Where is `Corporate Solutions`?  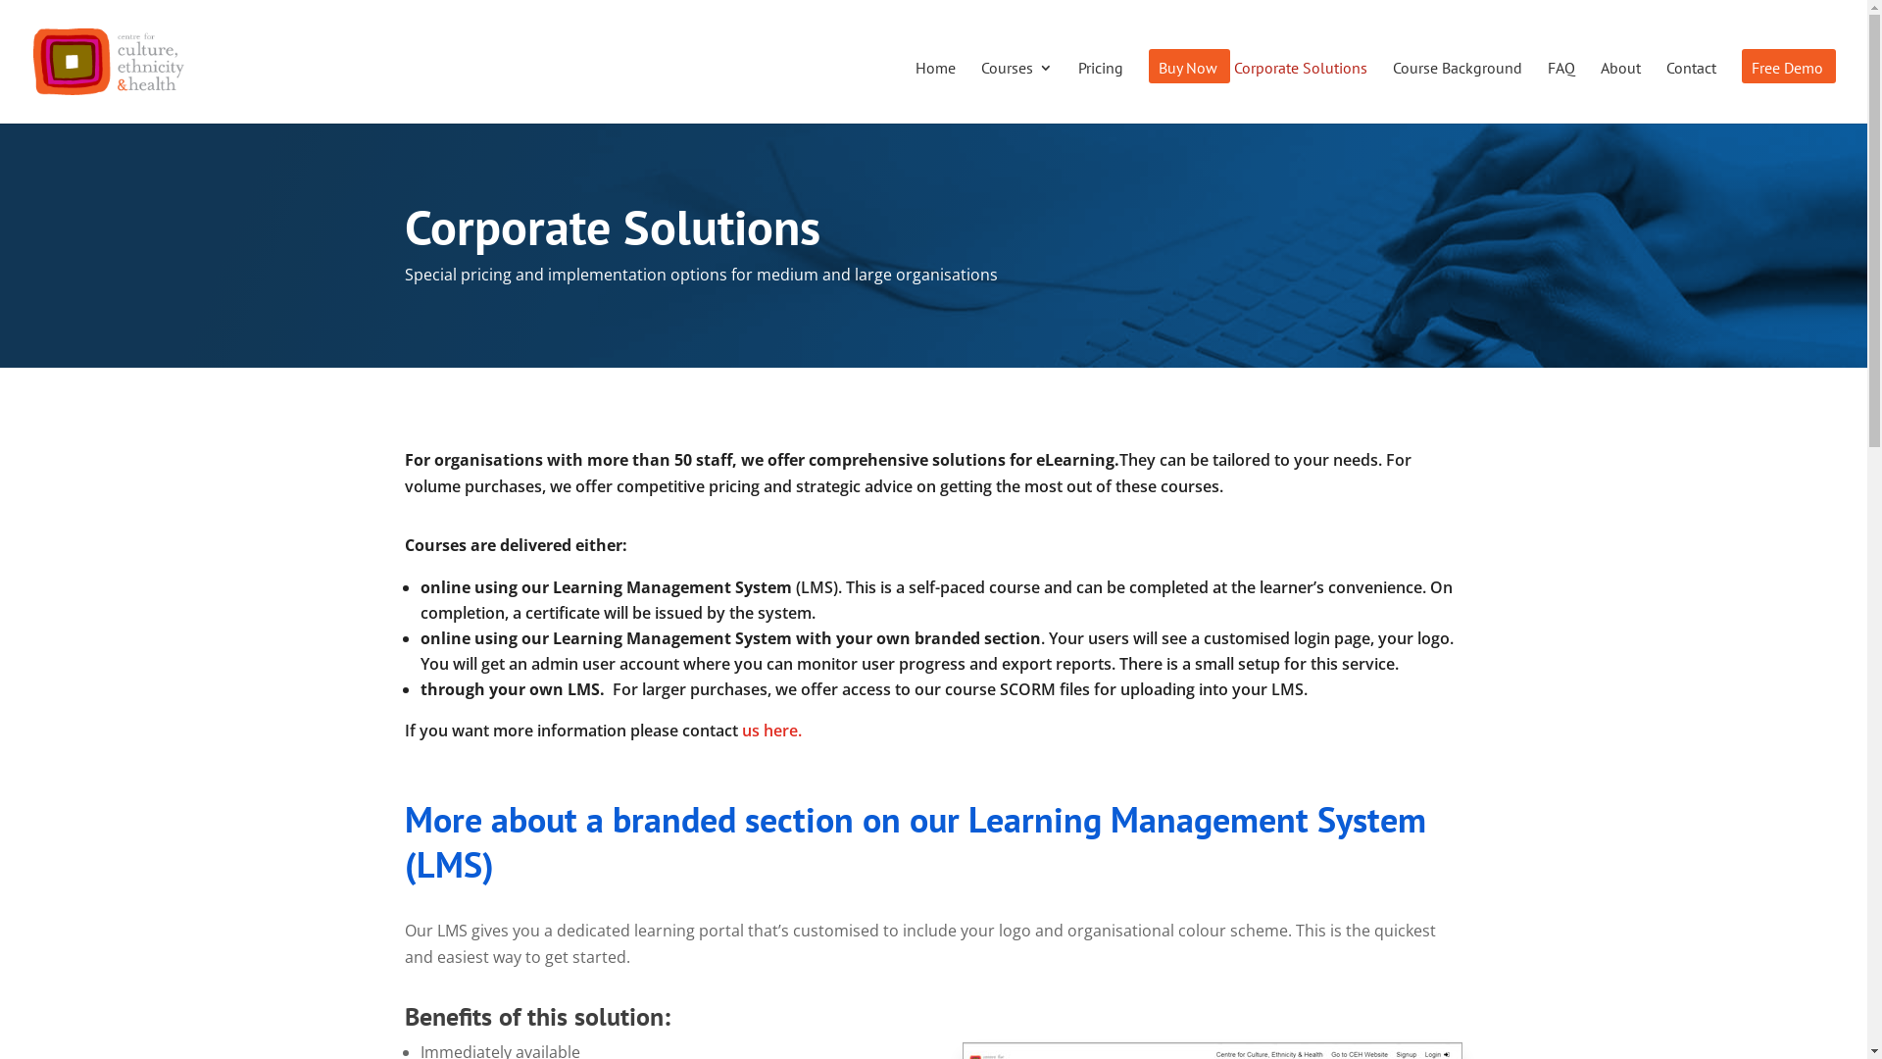 Corporate Solutions is located at coordinates (1301, 92).